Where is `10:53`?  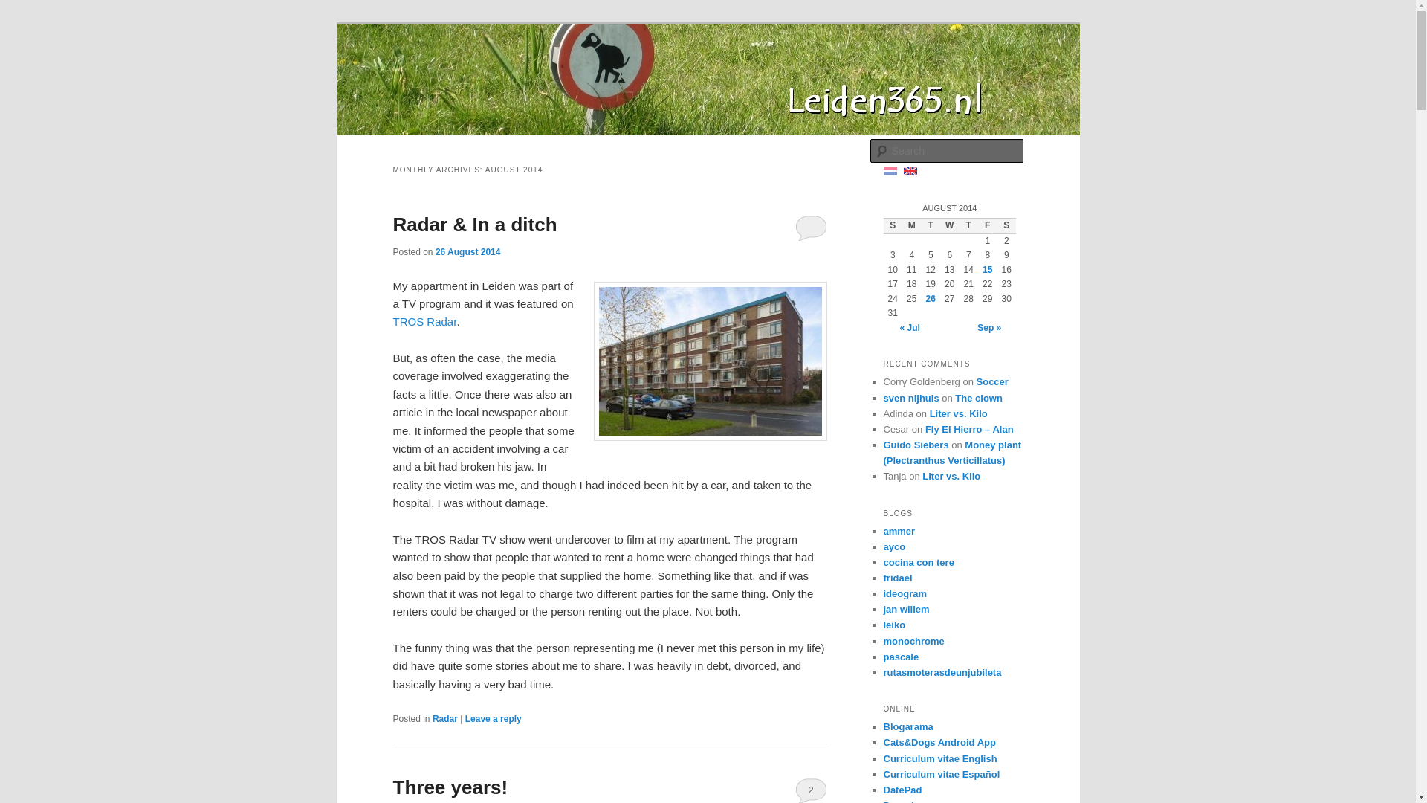
10:53 is located at coordinates (467, 251).